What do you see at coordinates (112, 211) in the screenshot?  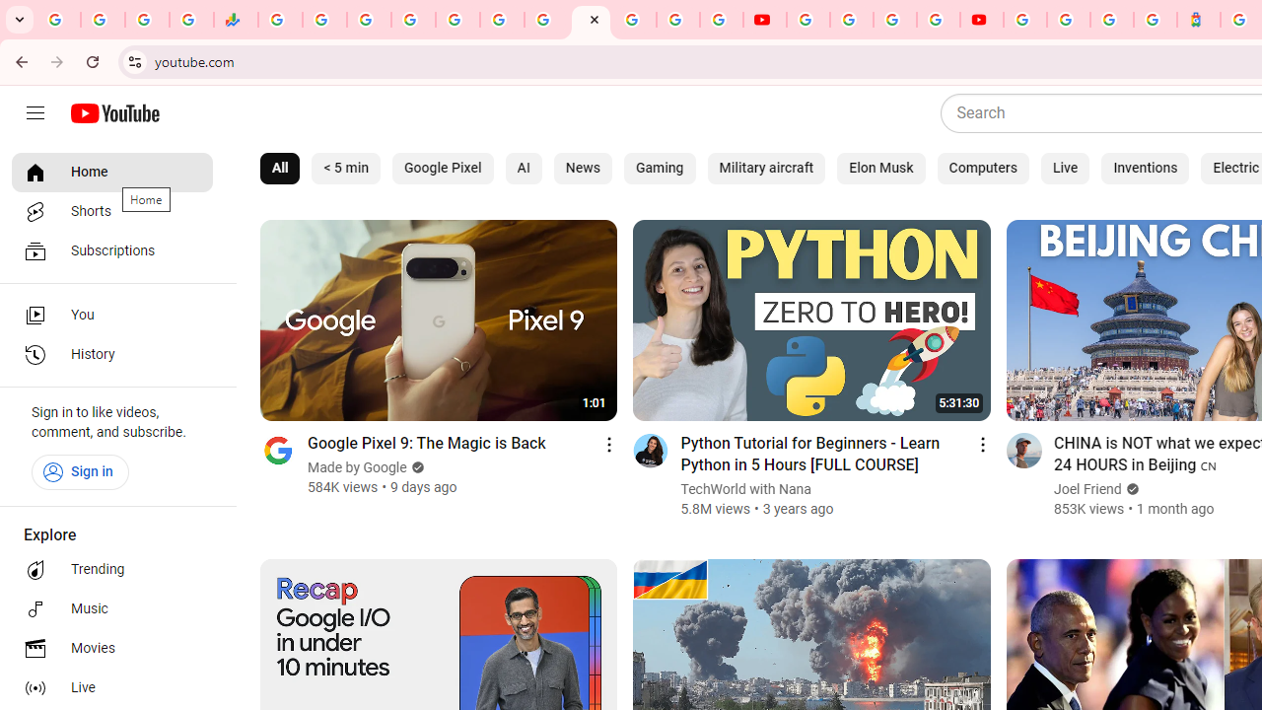 I see `Shorts` at bounding box center [112, 211].